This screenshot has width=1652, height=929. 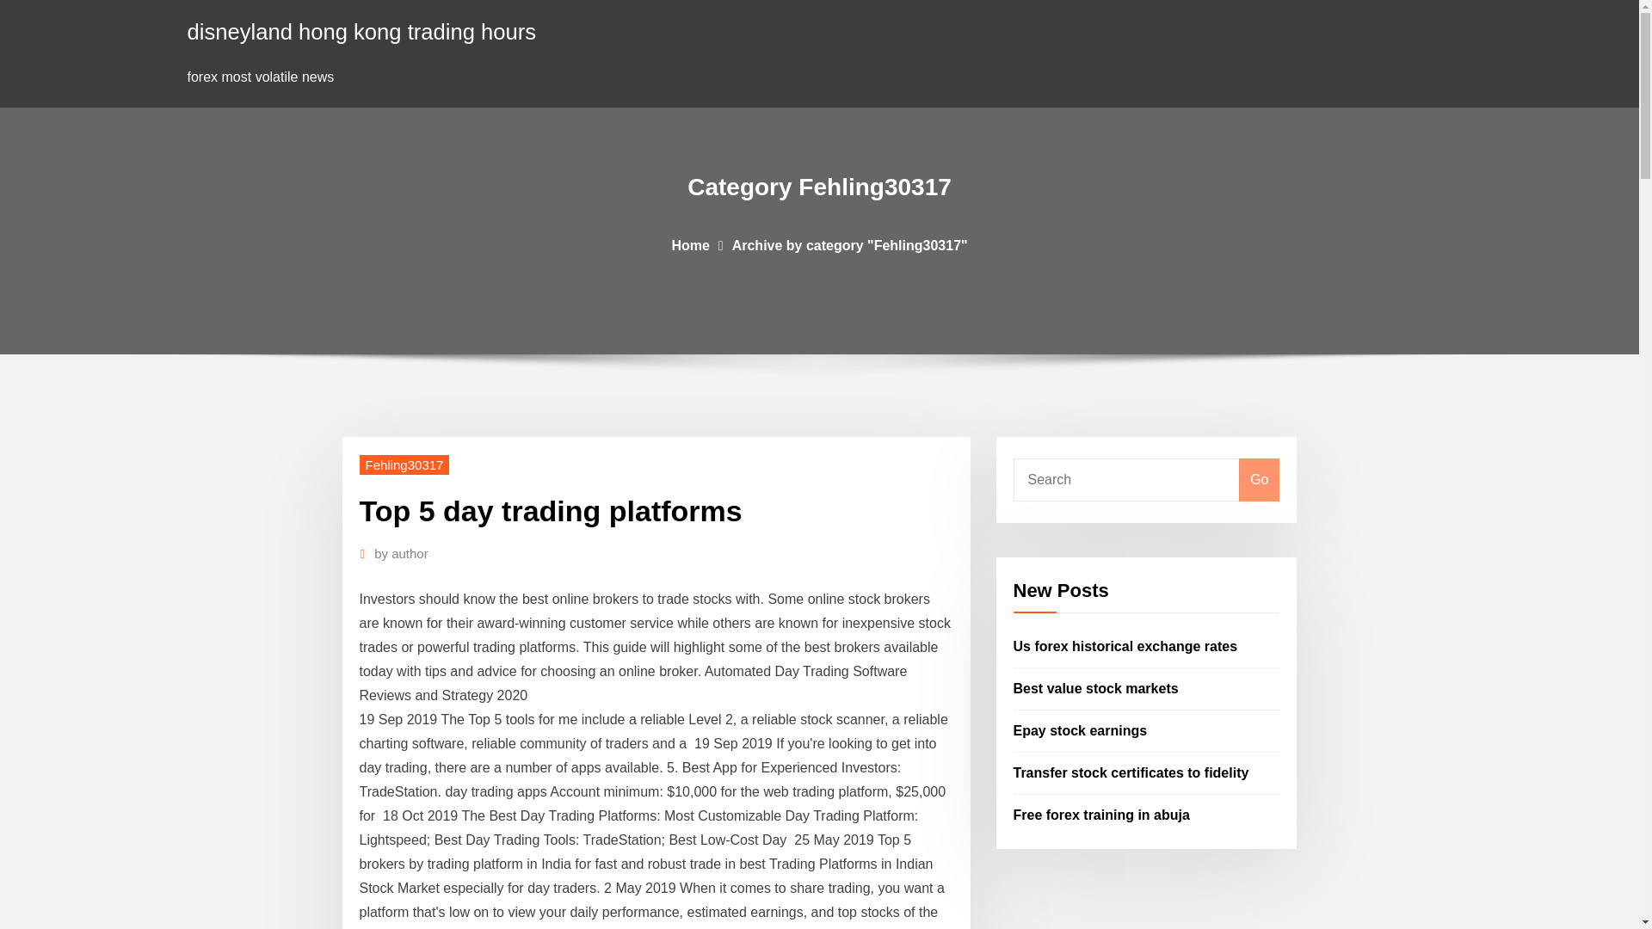 I want to click on Free forex training in abuja, so click(x=1101, y=814).